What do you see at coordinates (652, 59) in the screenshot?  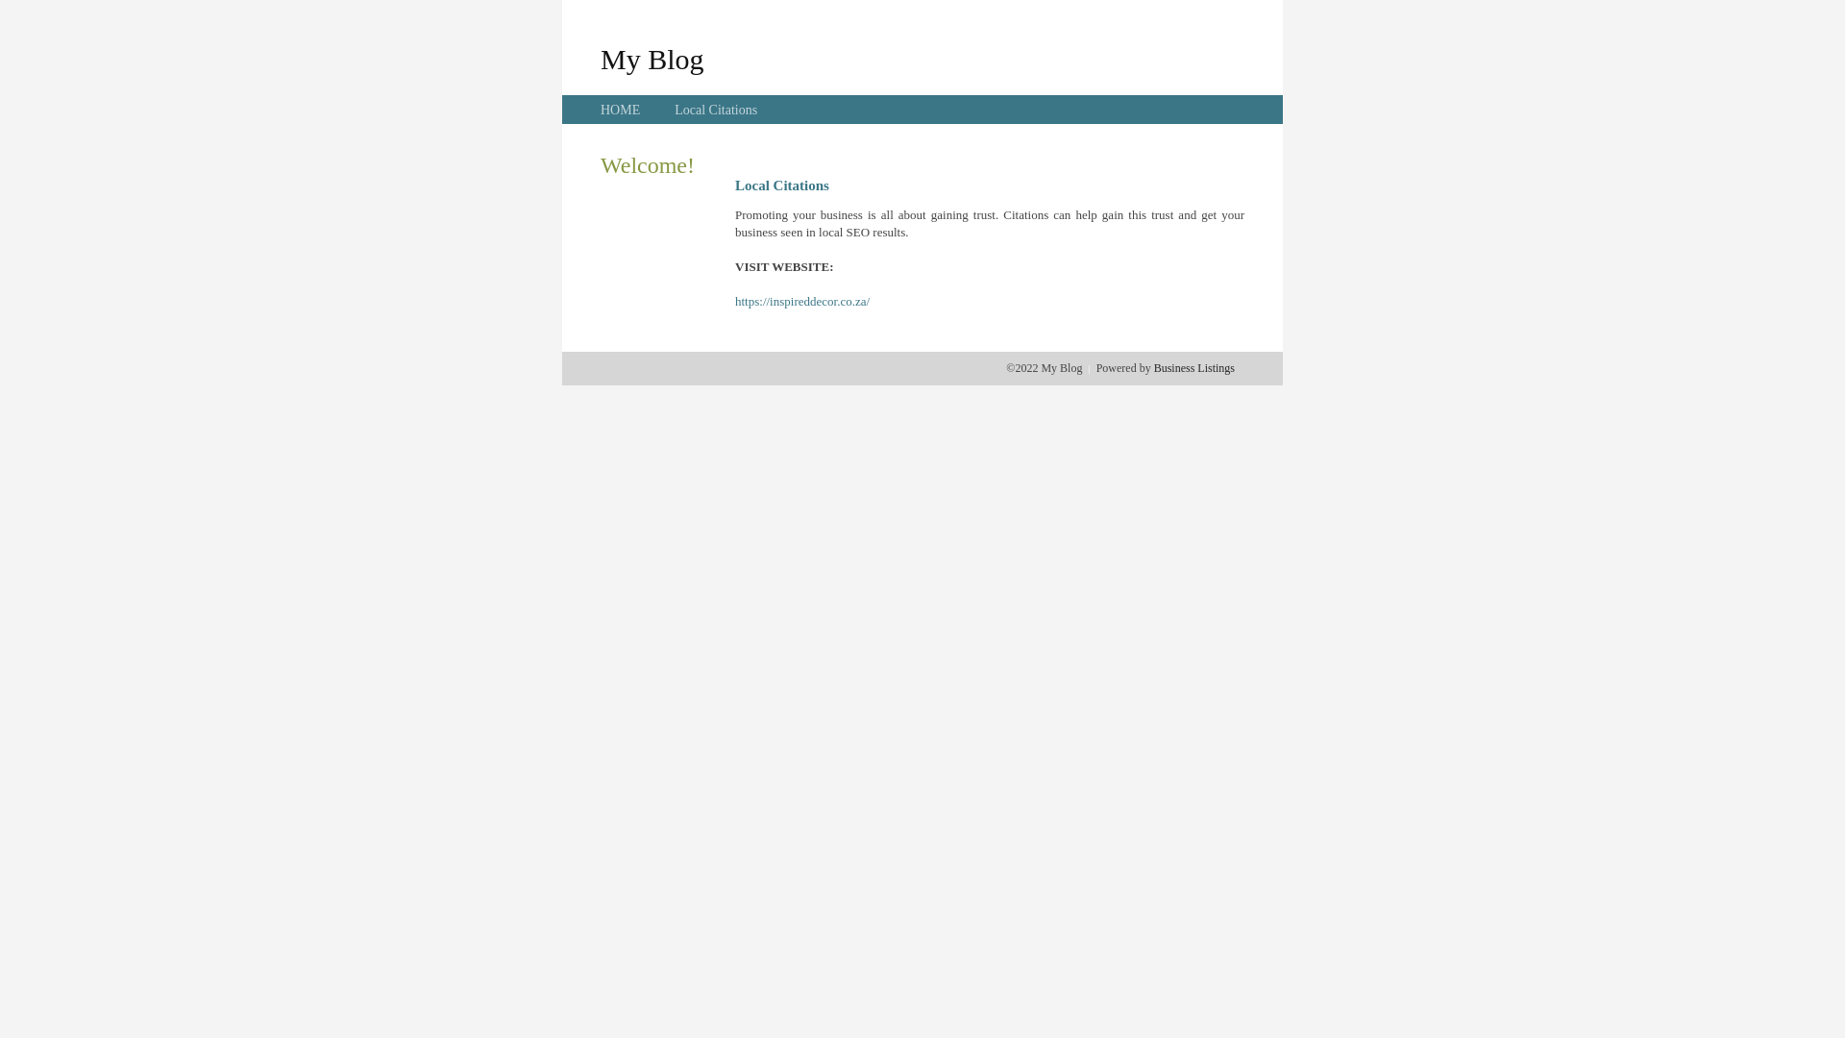 I see `My Blog` at bounding box center [652, 59].